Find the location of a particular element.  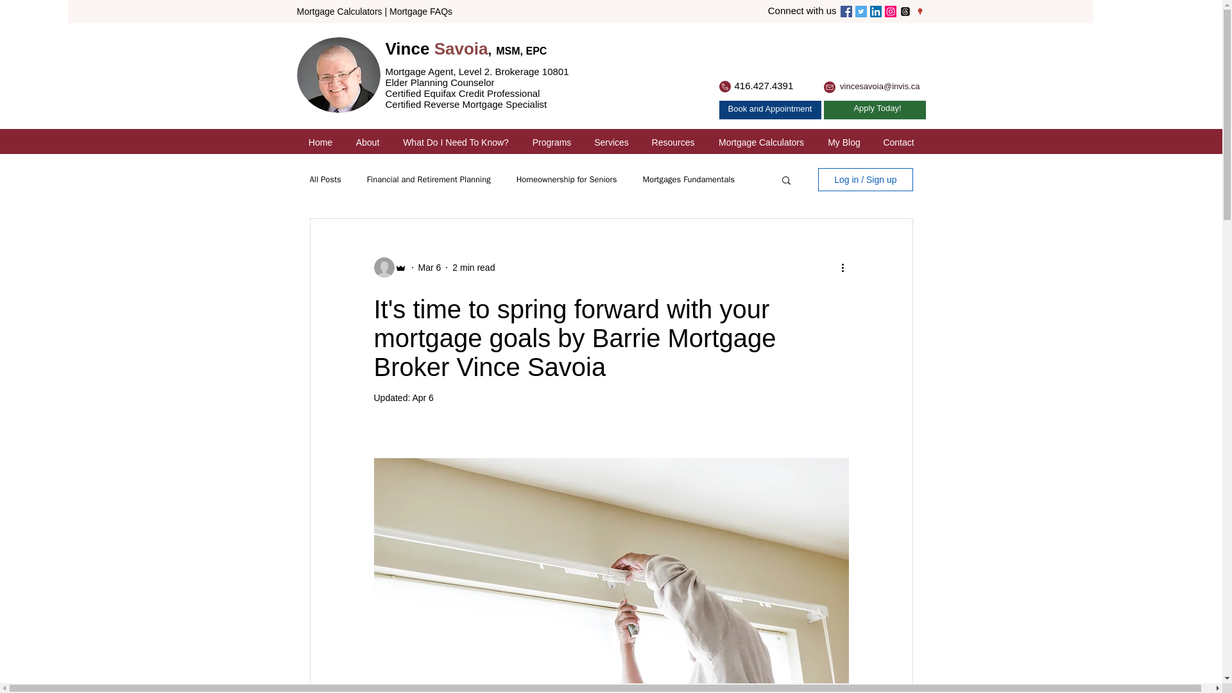

Savoia is located at coordinates (461, 48).